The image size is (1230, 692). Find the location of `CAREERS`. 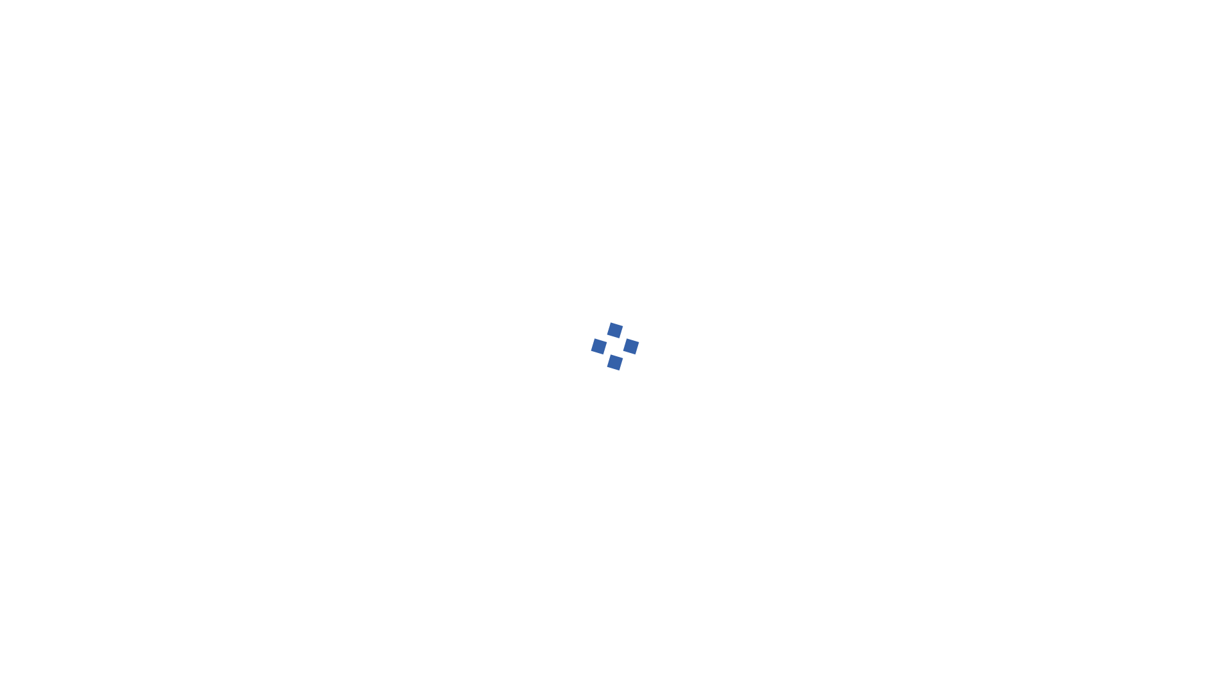

CAREERS is located at coordinates (870, 82).